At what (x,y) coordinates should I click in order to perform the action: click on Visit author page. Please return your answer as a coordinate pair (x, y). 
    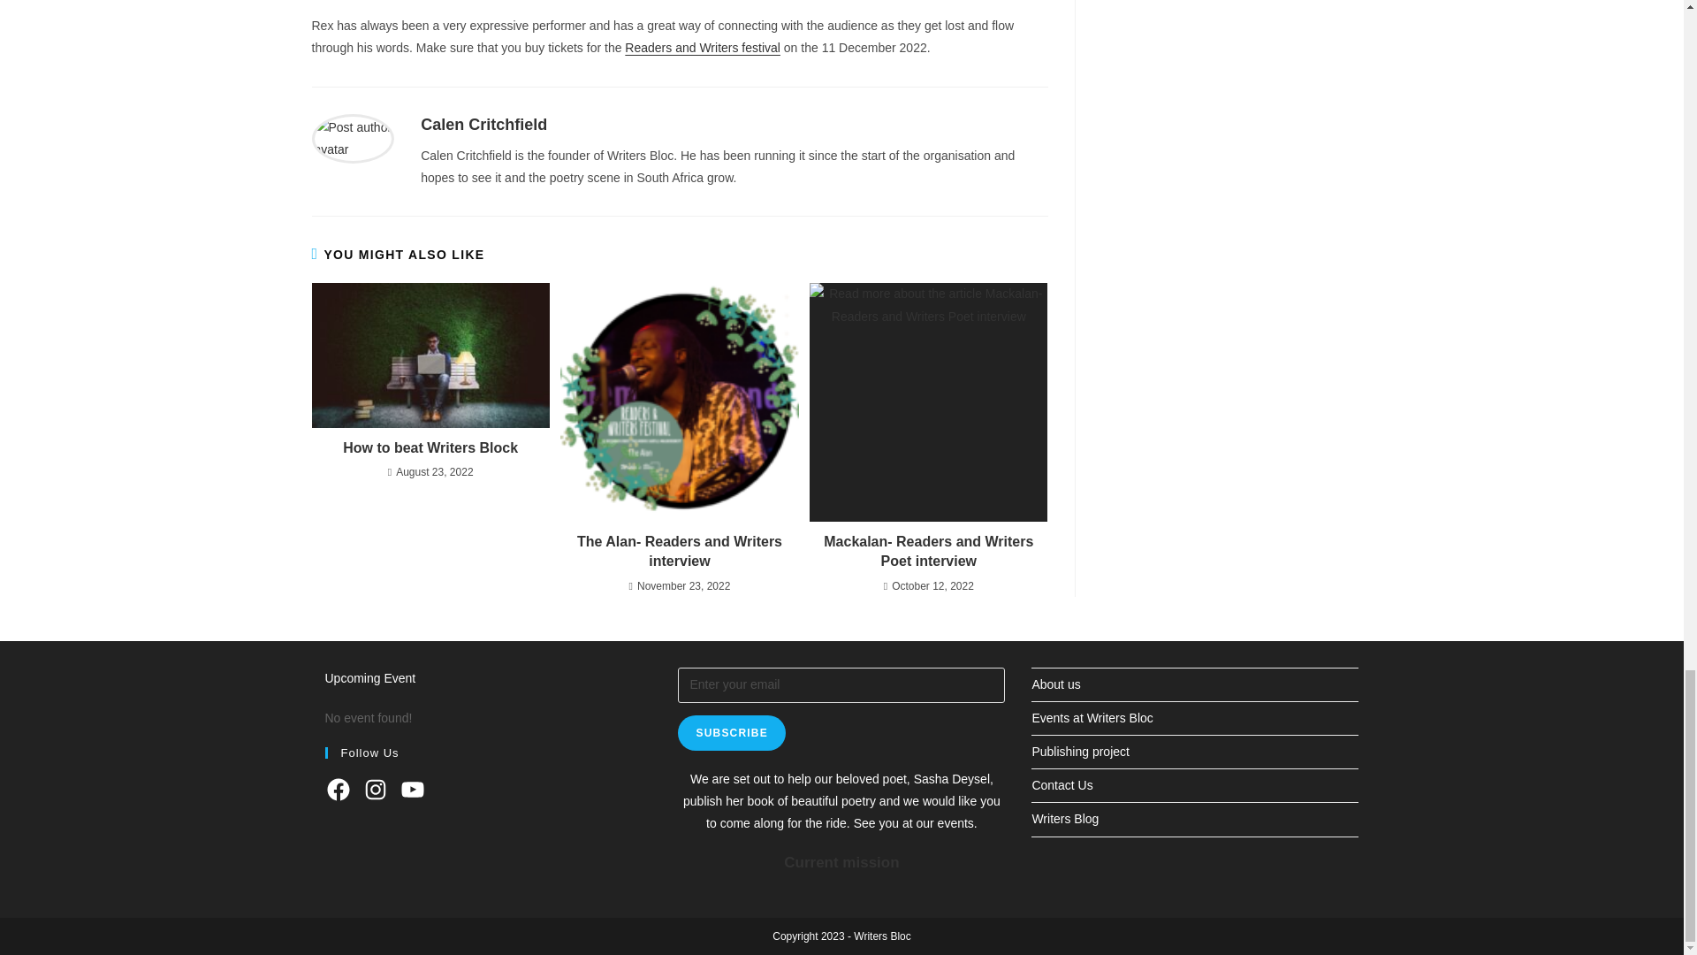
    Looking at the image, I should click on (483, 124).